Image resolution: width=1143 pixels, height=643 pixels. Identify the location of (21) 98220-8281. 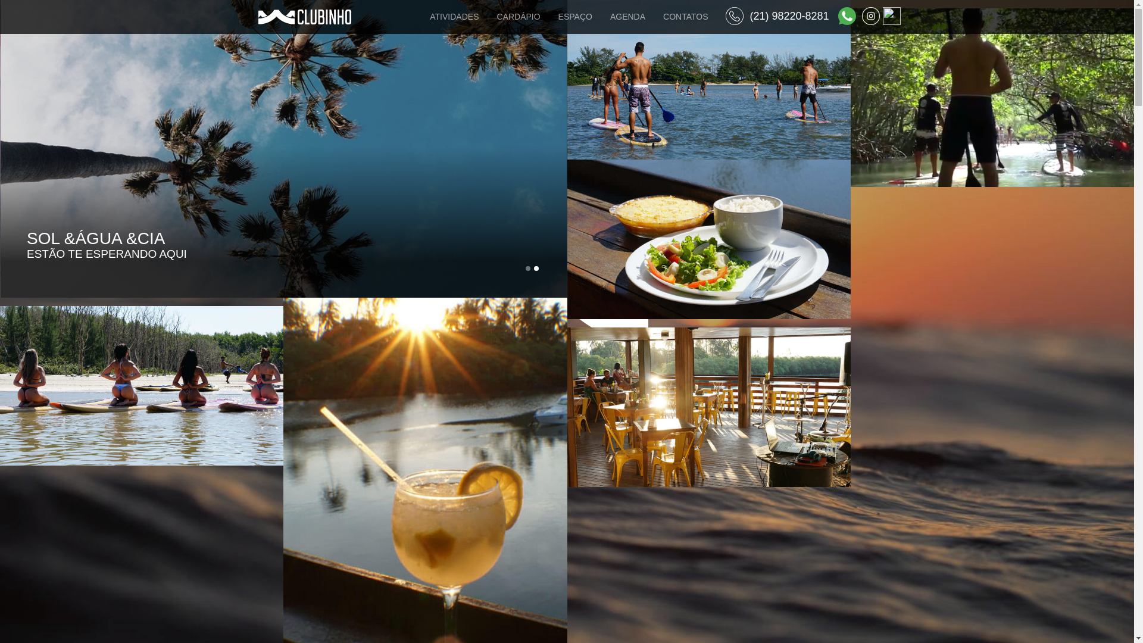
(777, 16).